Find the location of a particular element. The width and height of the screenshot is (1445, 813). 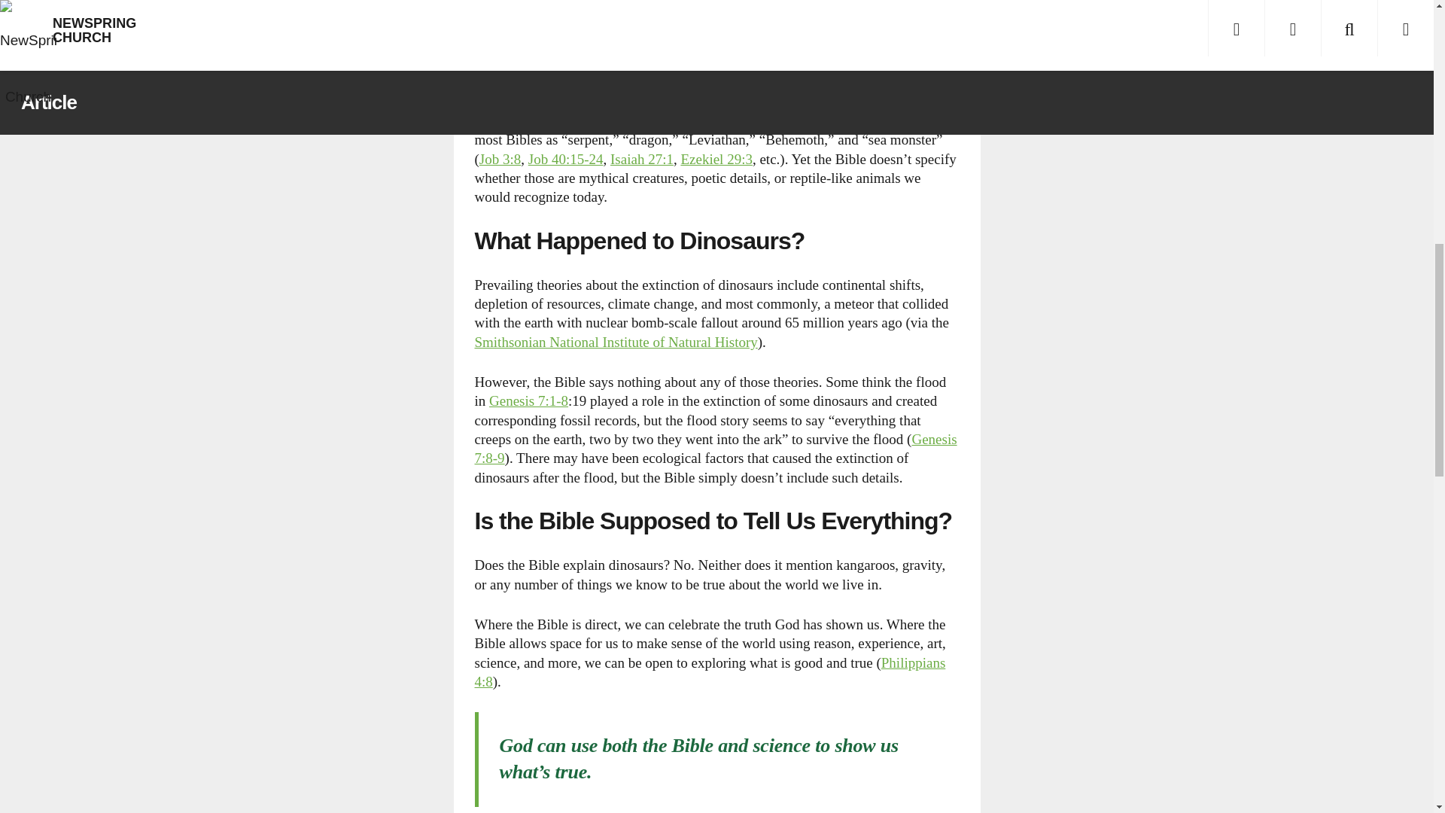

Job 40:15-24 is located at coordinates (566, 159).